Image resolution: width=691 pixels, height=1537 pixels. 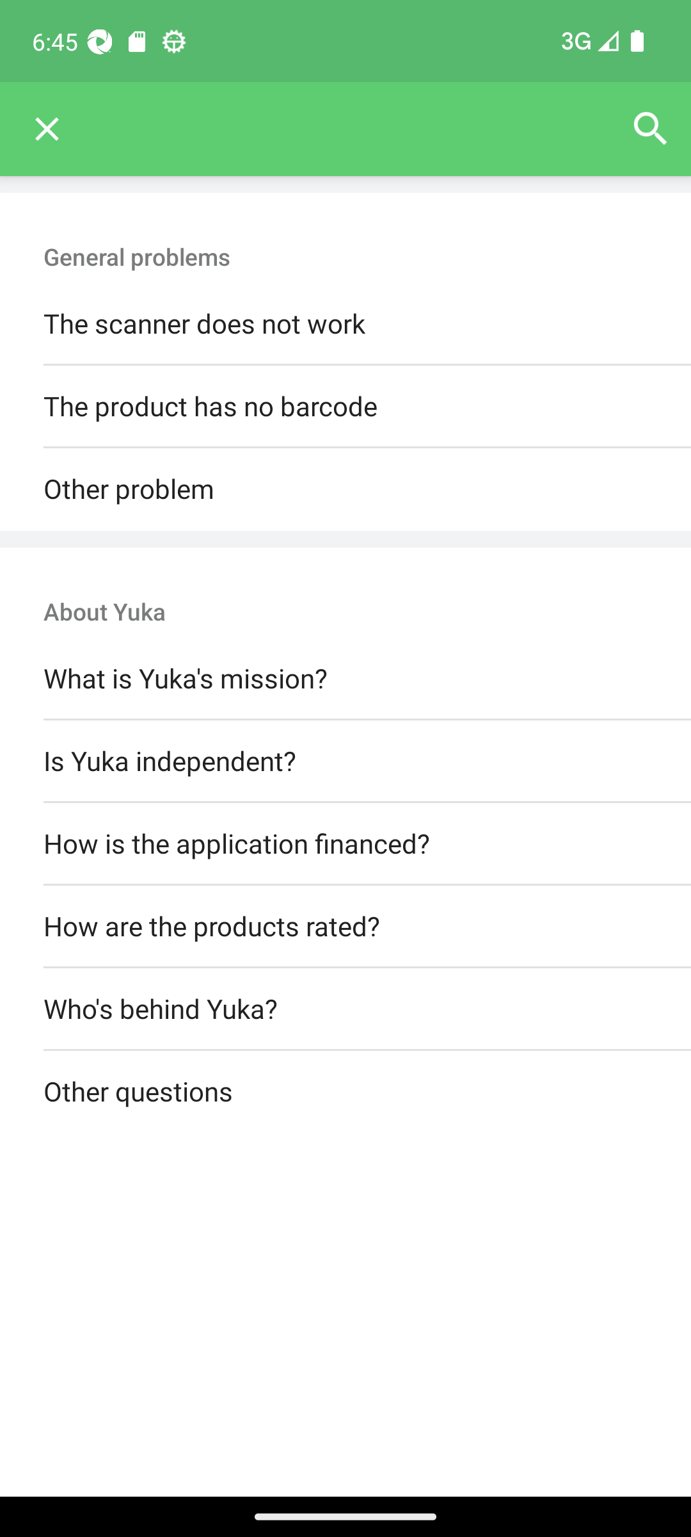 What do you see at coordinates (345, 324) in the screenshot?
I see `The scanner does not work` at bounding box center [345, 324].